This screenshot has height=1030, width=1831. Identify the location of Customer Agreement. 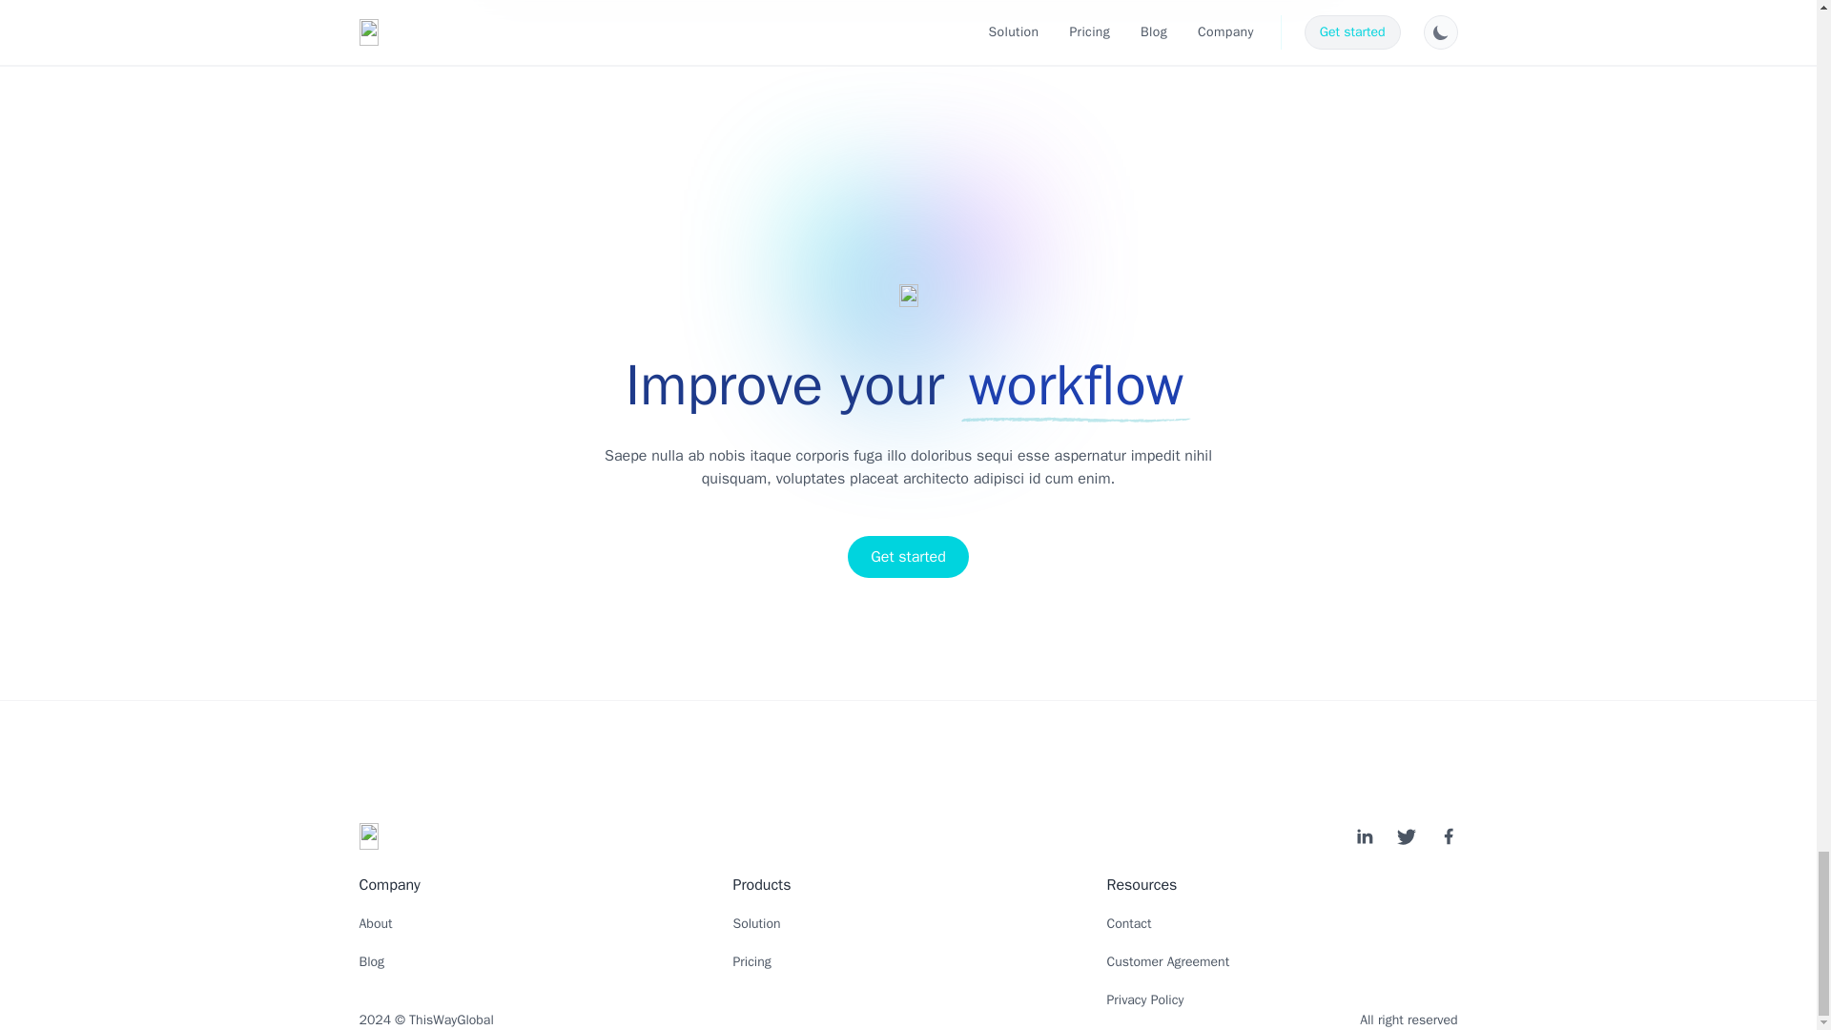
(1167, 961).